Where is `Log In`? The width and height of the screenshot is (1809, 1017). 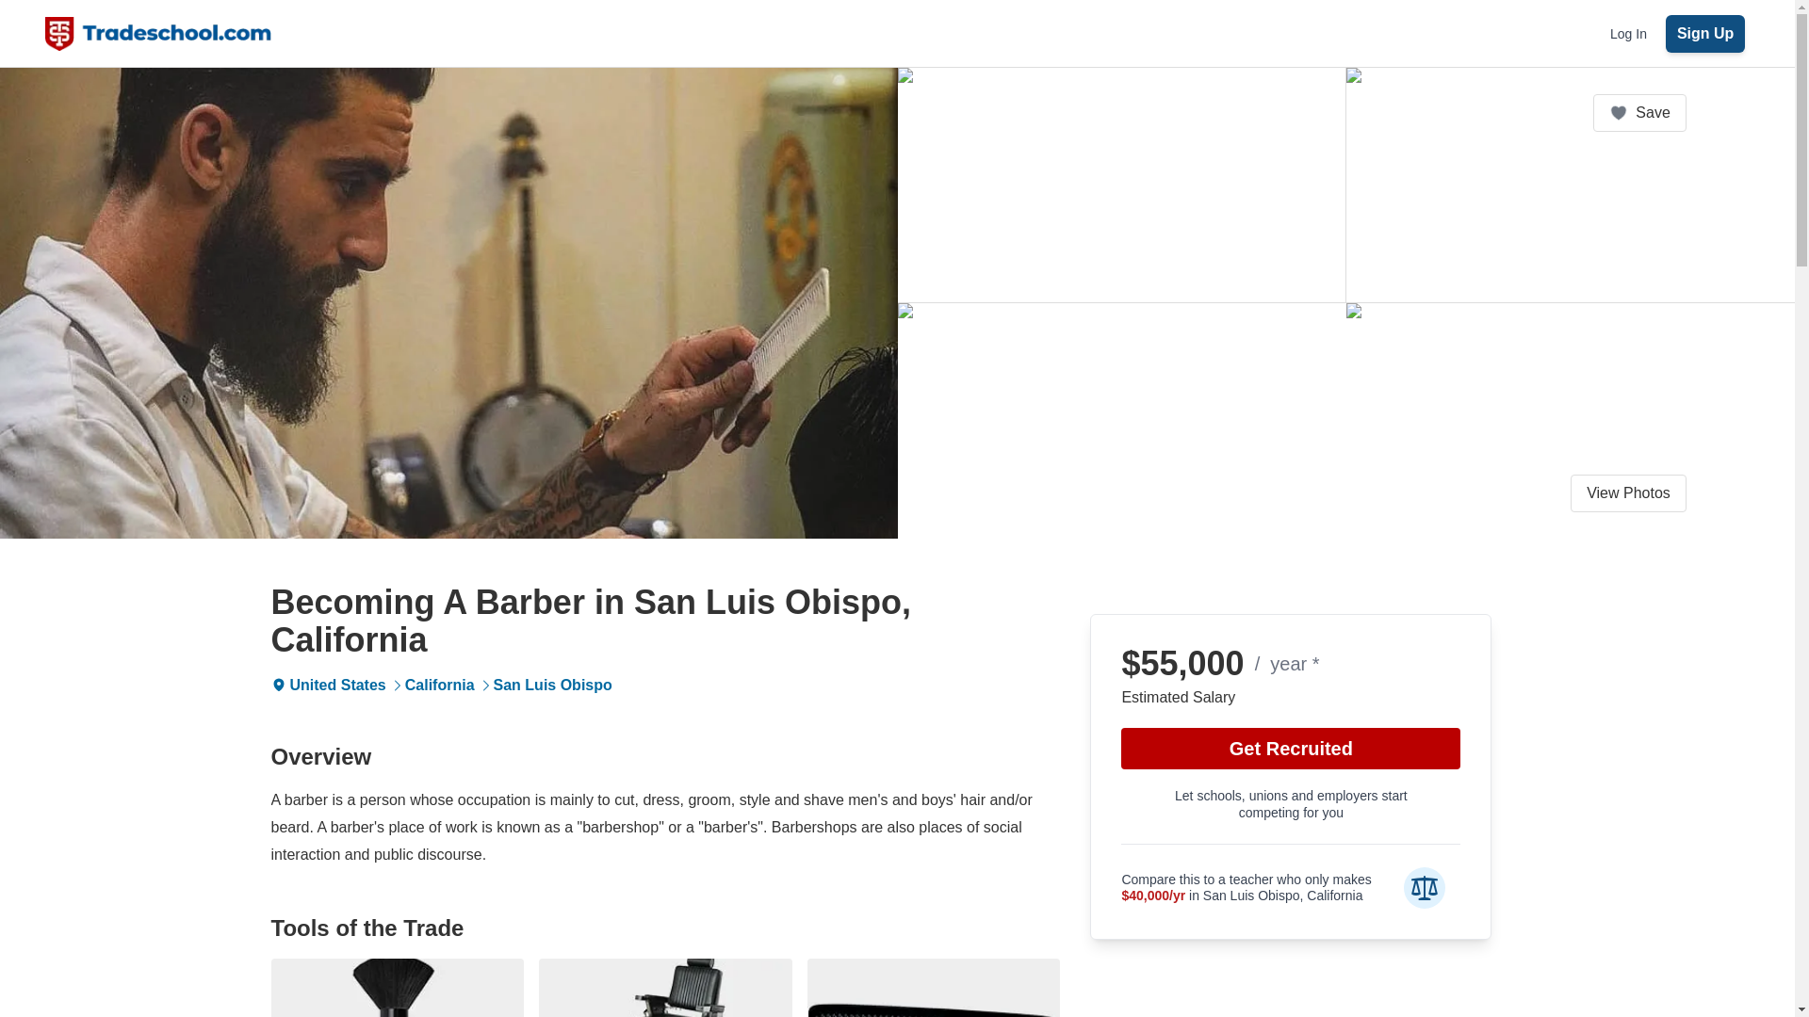
Log In is located at coordinates (1628, 34).